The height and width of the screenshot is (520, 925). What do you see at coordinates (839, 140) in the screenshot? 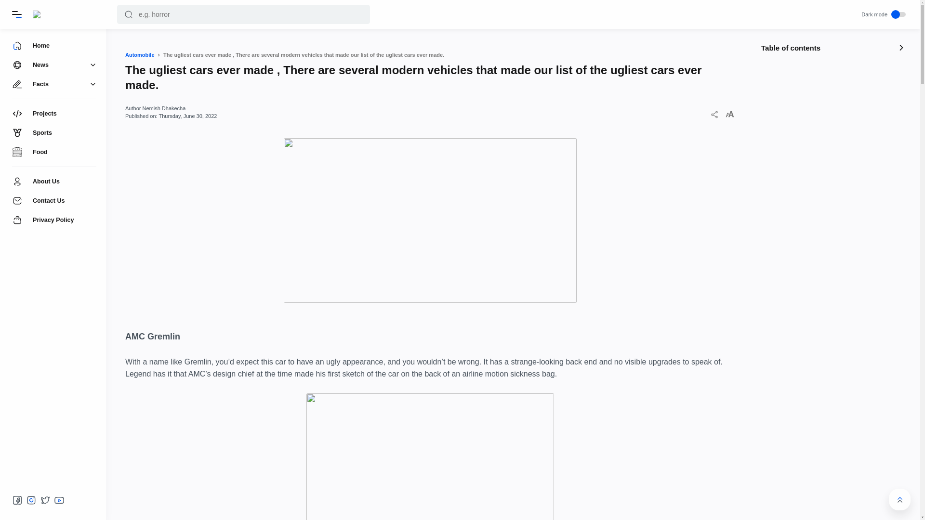
I see `YOUTUBE NEWS` at bounding box center [839, 140].